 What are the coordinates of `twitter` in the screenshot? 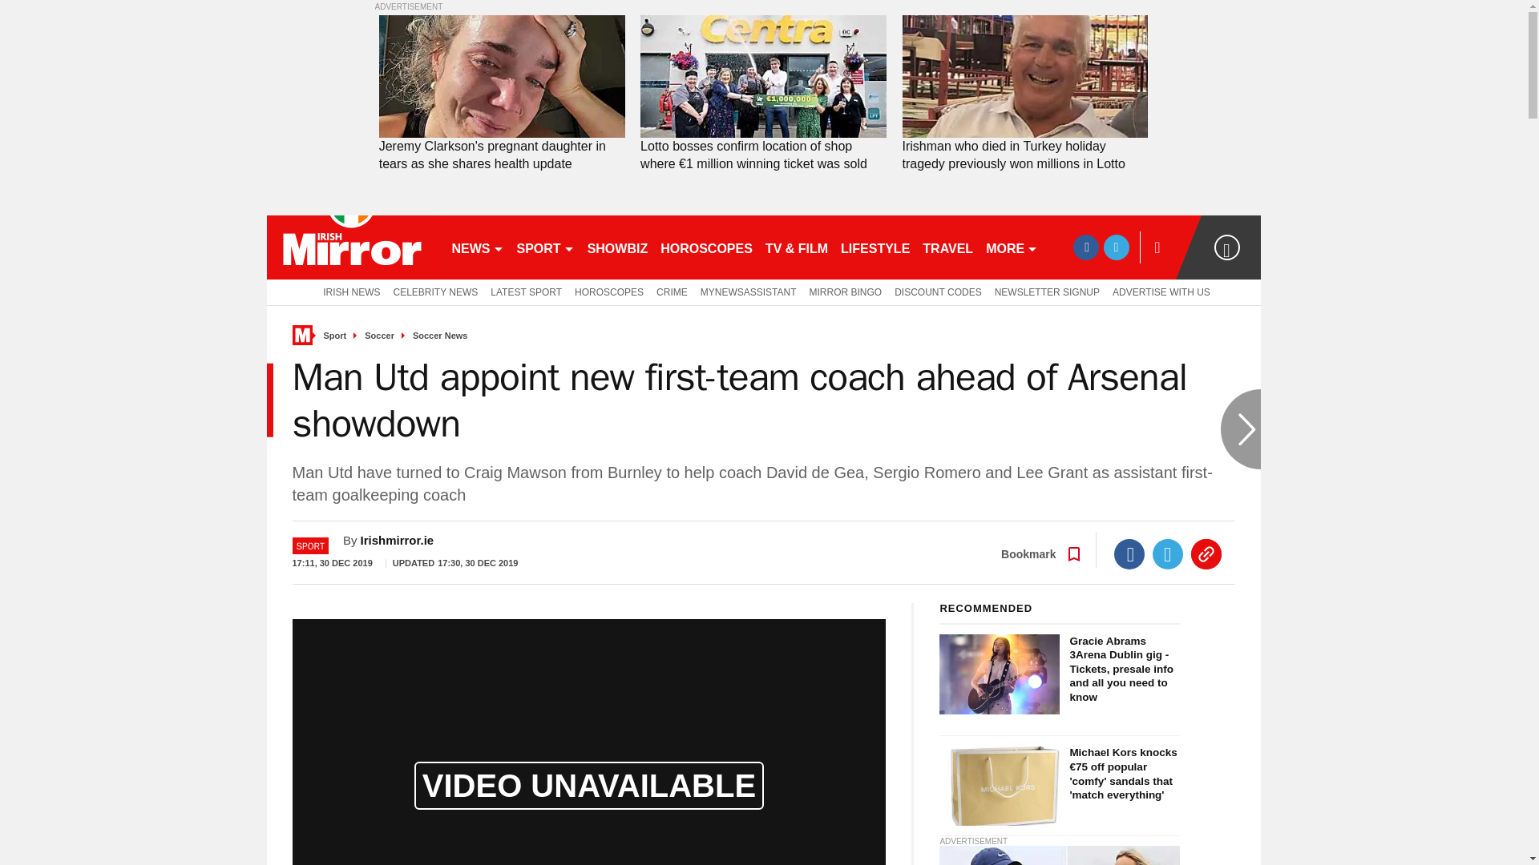 It's located at (1116, 247).